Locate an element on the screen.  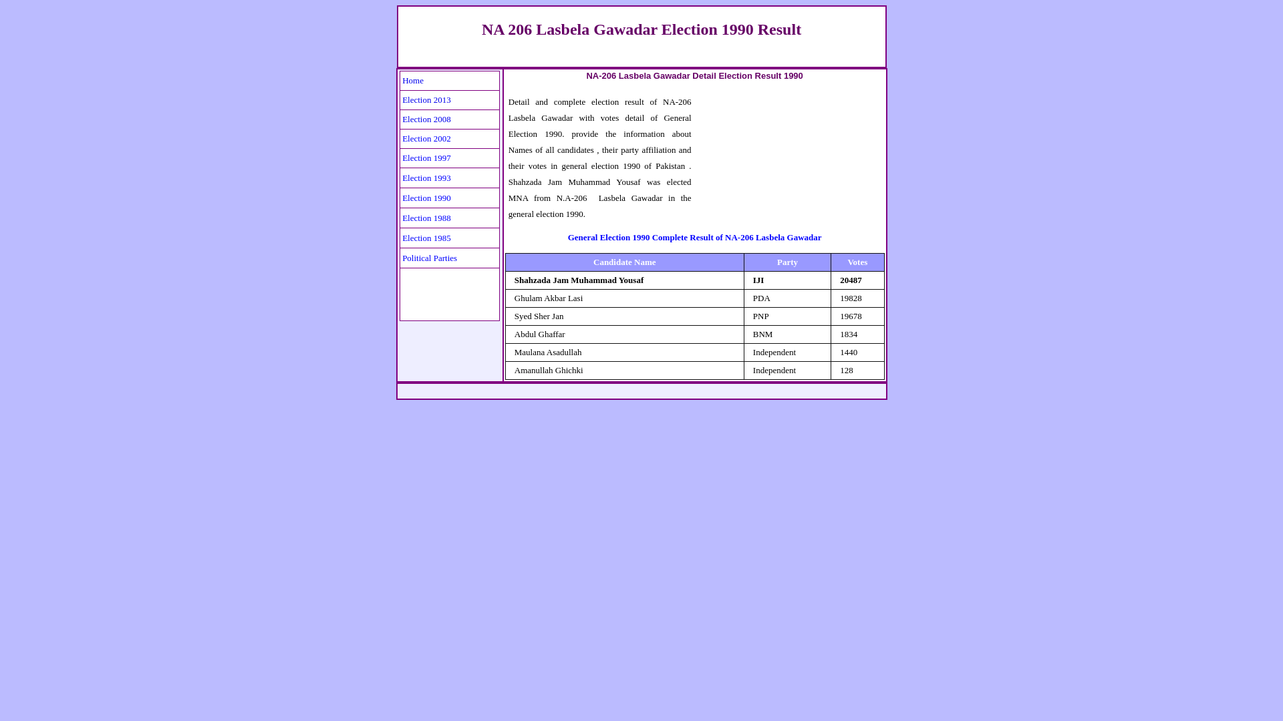
Election 1988 is located at coordinates (426, 216).